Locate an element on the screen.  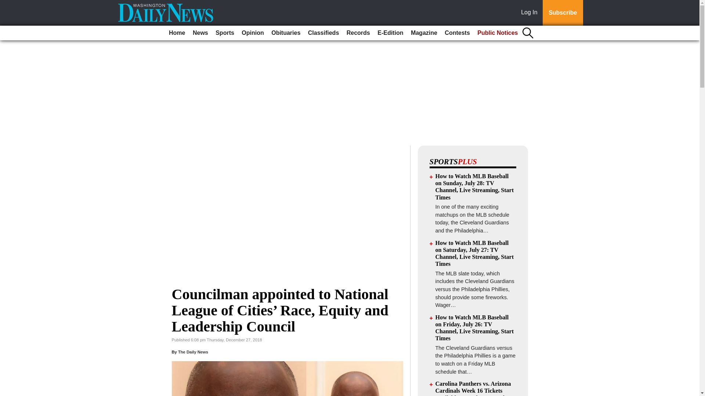
Go is located at coordinates (7, 4).